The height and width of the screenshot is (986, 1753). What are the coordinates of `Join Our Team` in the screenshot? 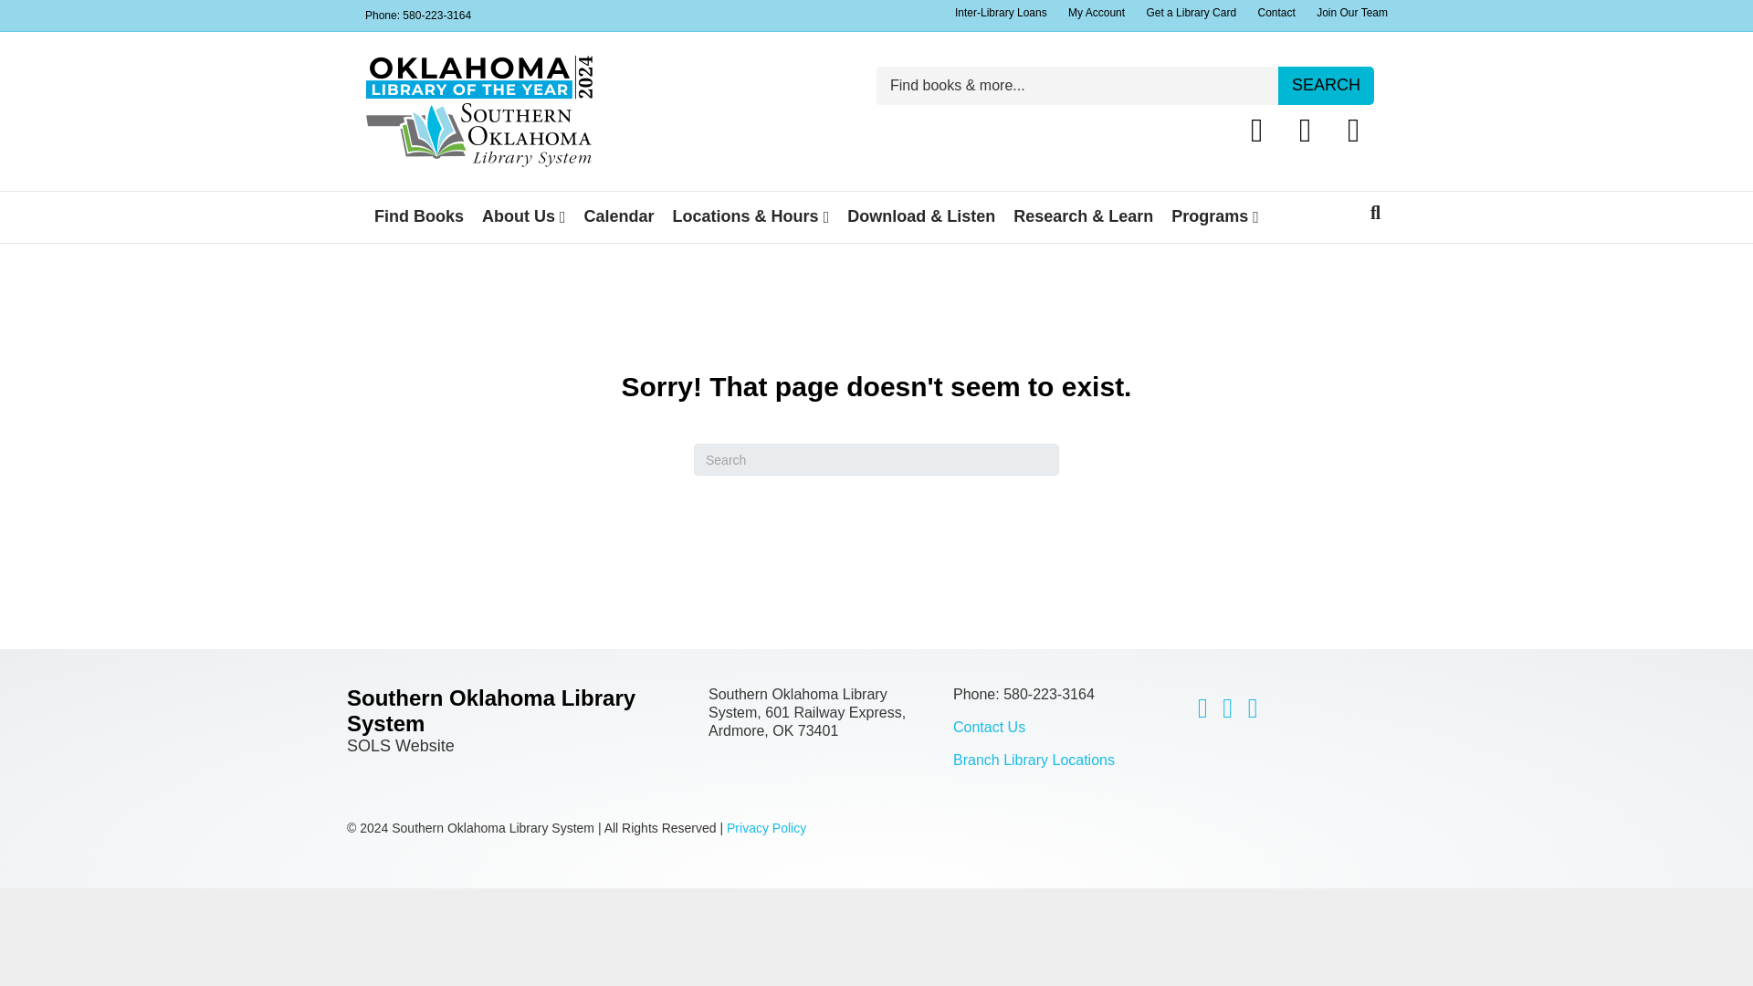 It's located at (1352, 13).